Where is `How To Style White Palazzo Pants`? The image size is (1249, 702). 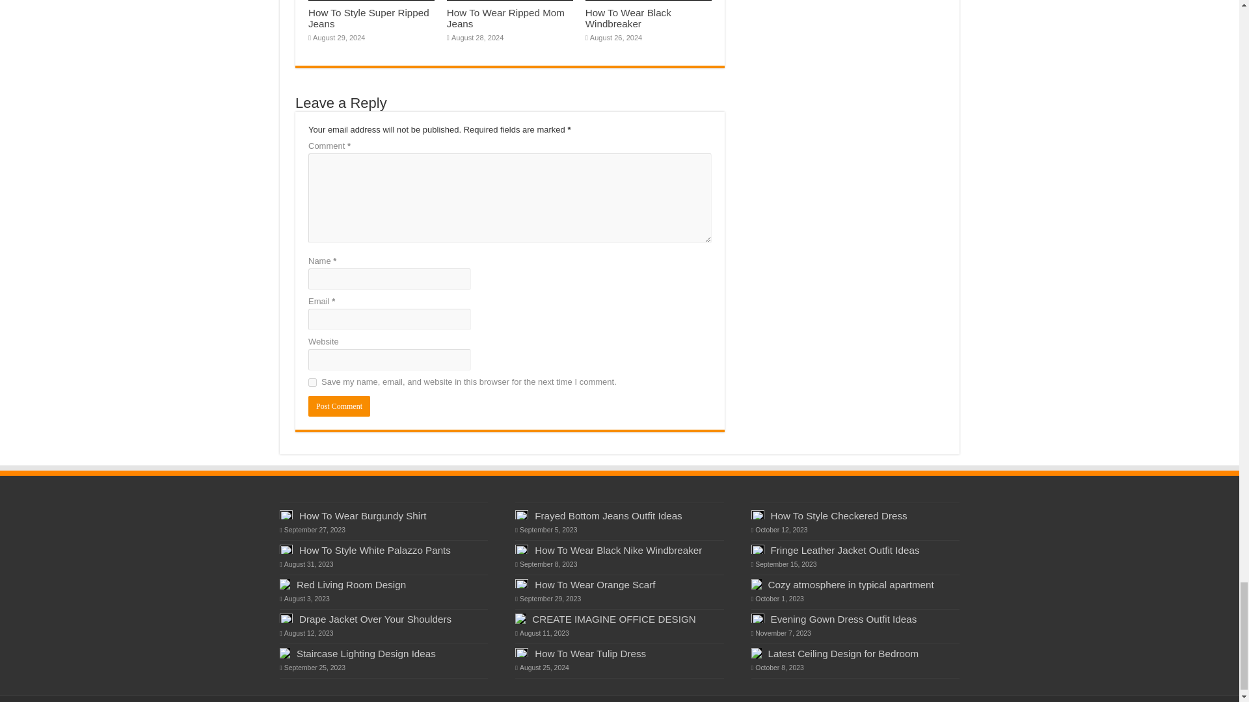
How To Style White Palazzo Pants is located at coordinates (375, 550).